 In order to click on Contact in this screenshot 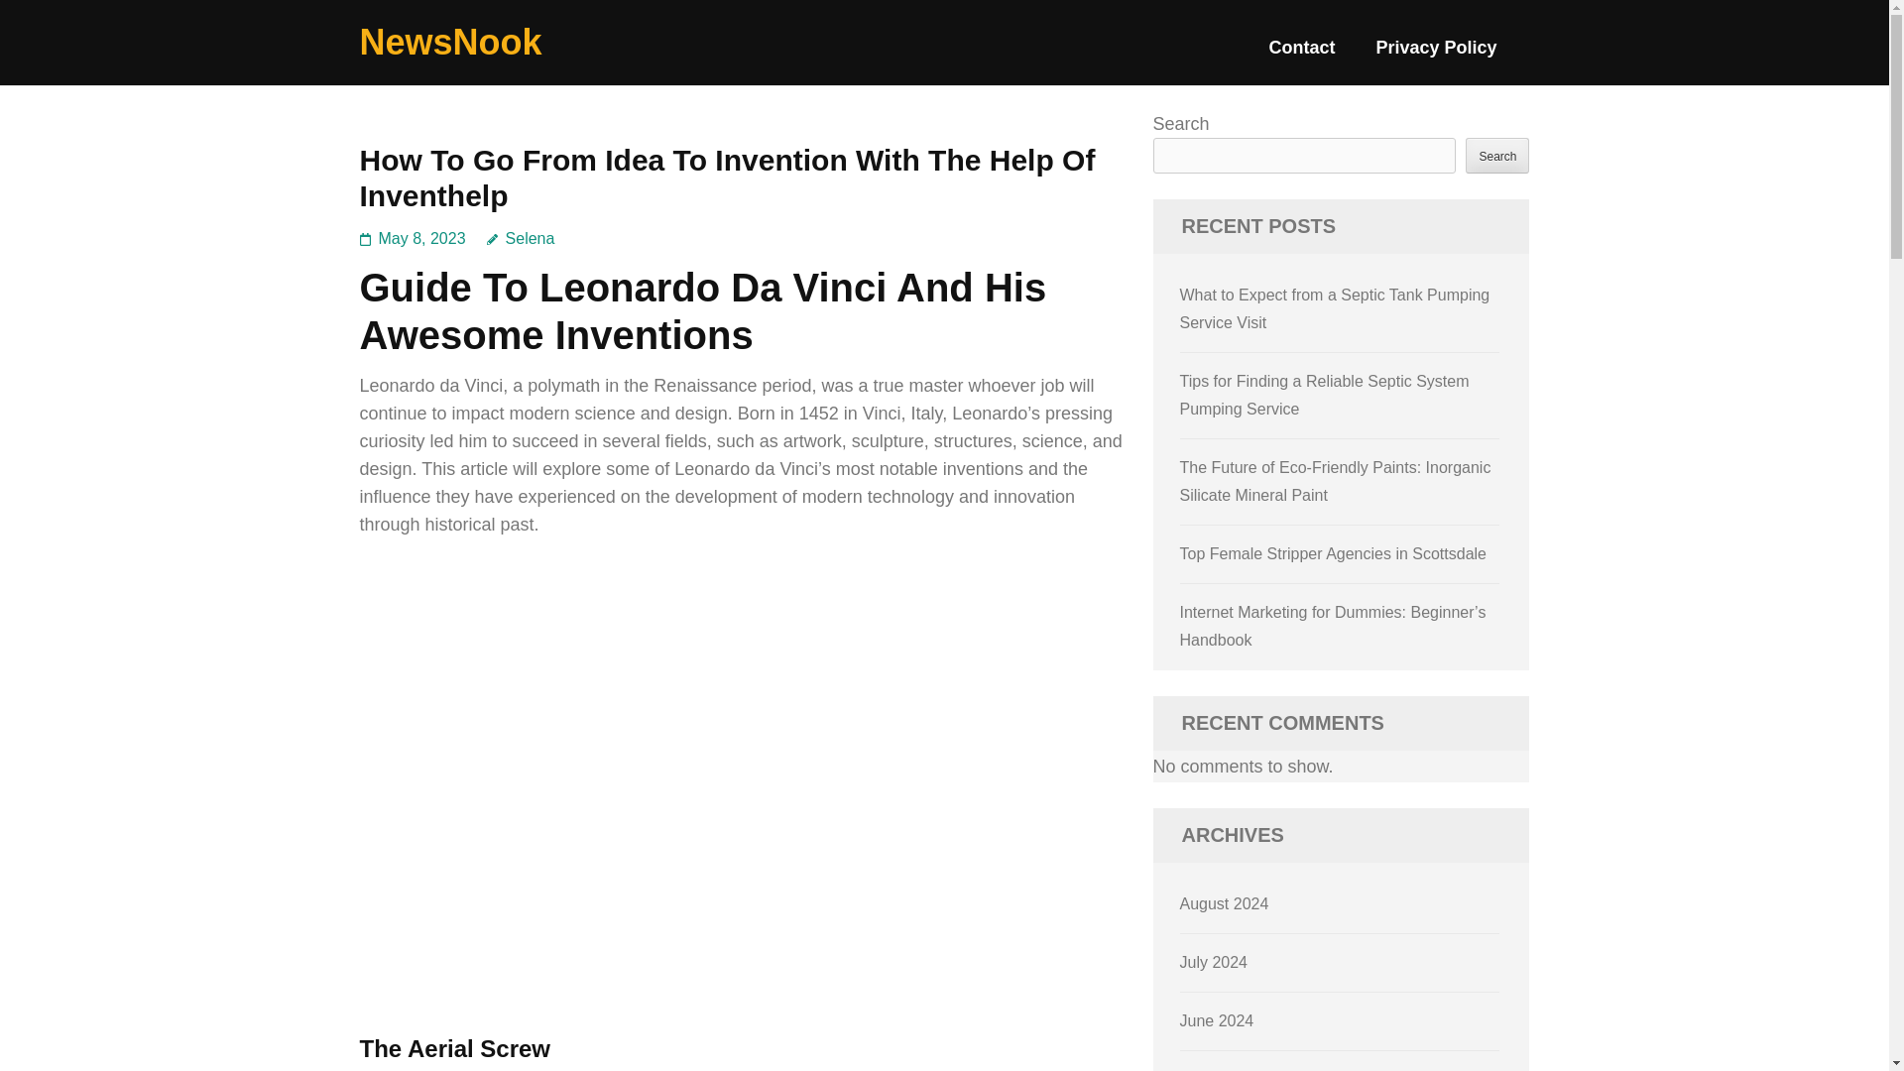, I will do `click(1301, 56)`.